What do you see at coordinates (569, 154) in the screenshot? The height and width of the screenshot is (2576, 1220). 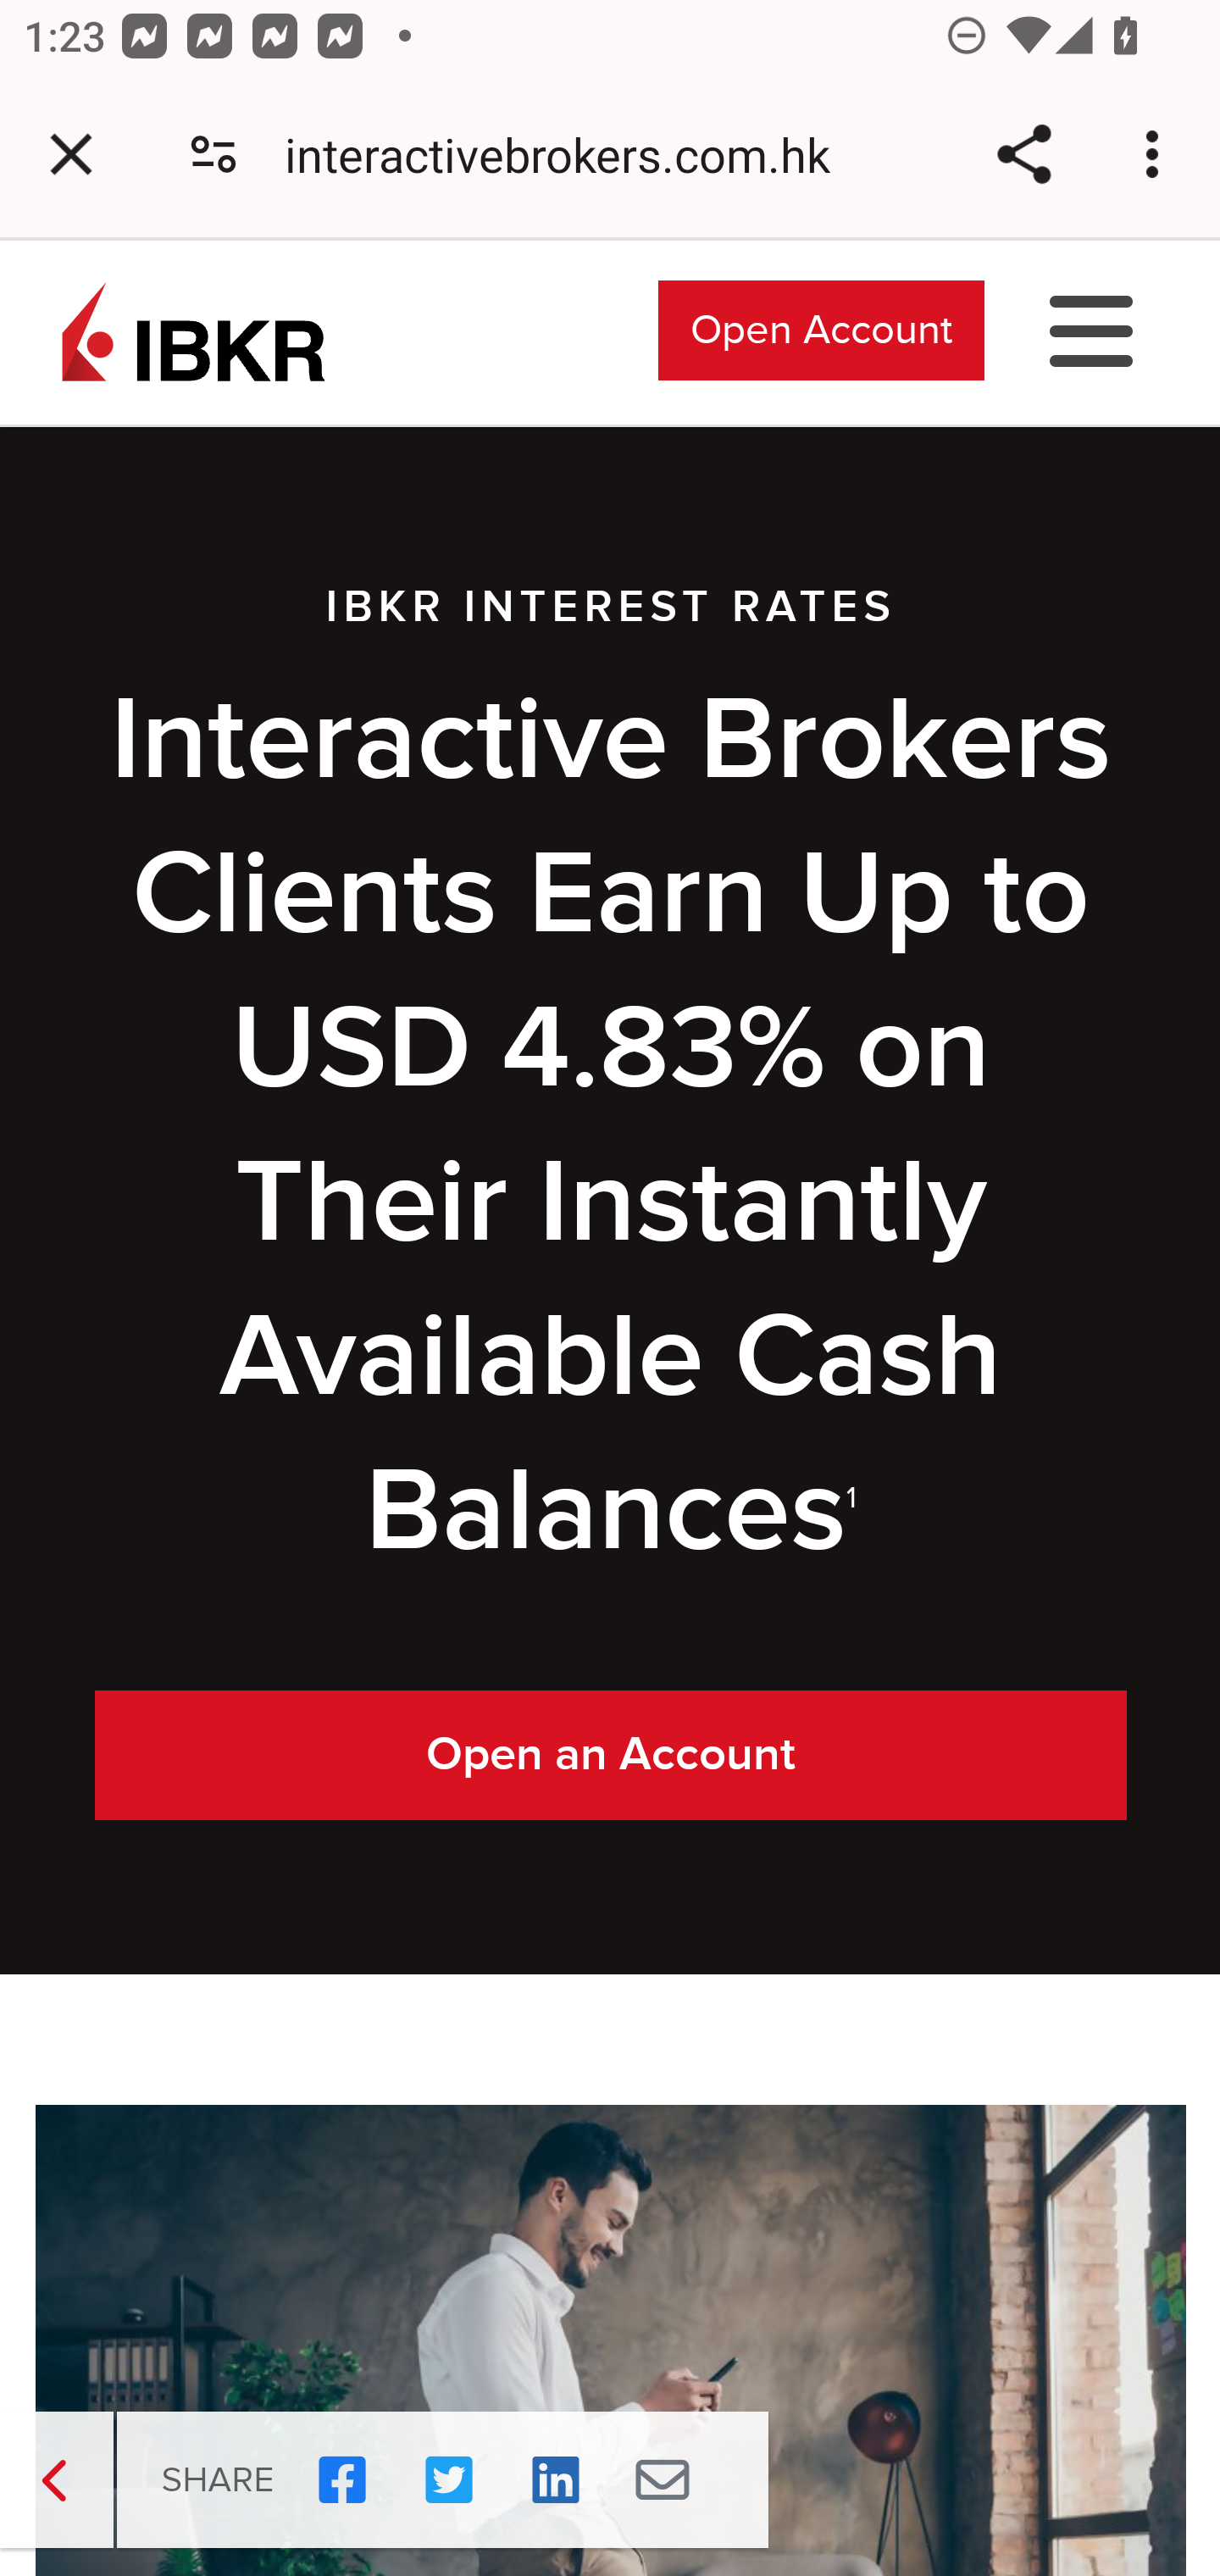 I see `interactivebrokers.com.hk` at bounding box center [569, 154].